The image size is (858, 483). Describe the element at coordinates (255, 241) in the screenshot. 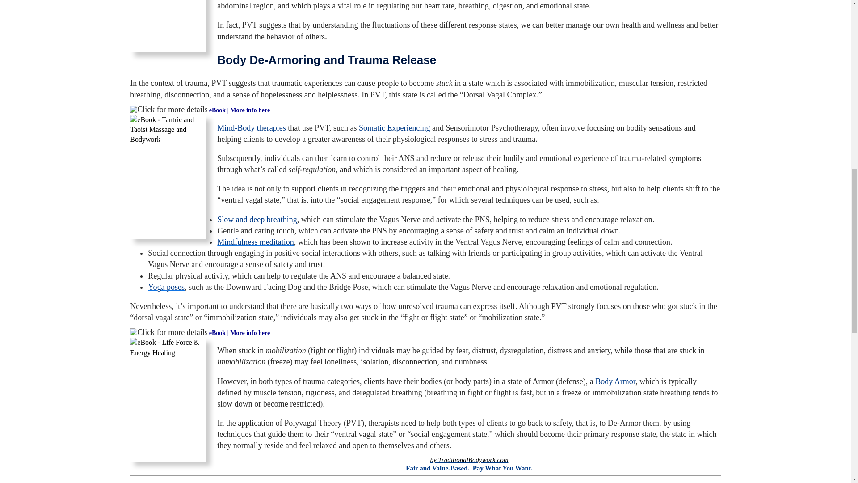

I see `Mindfulness meditation` at that location.